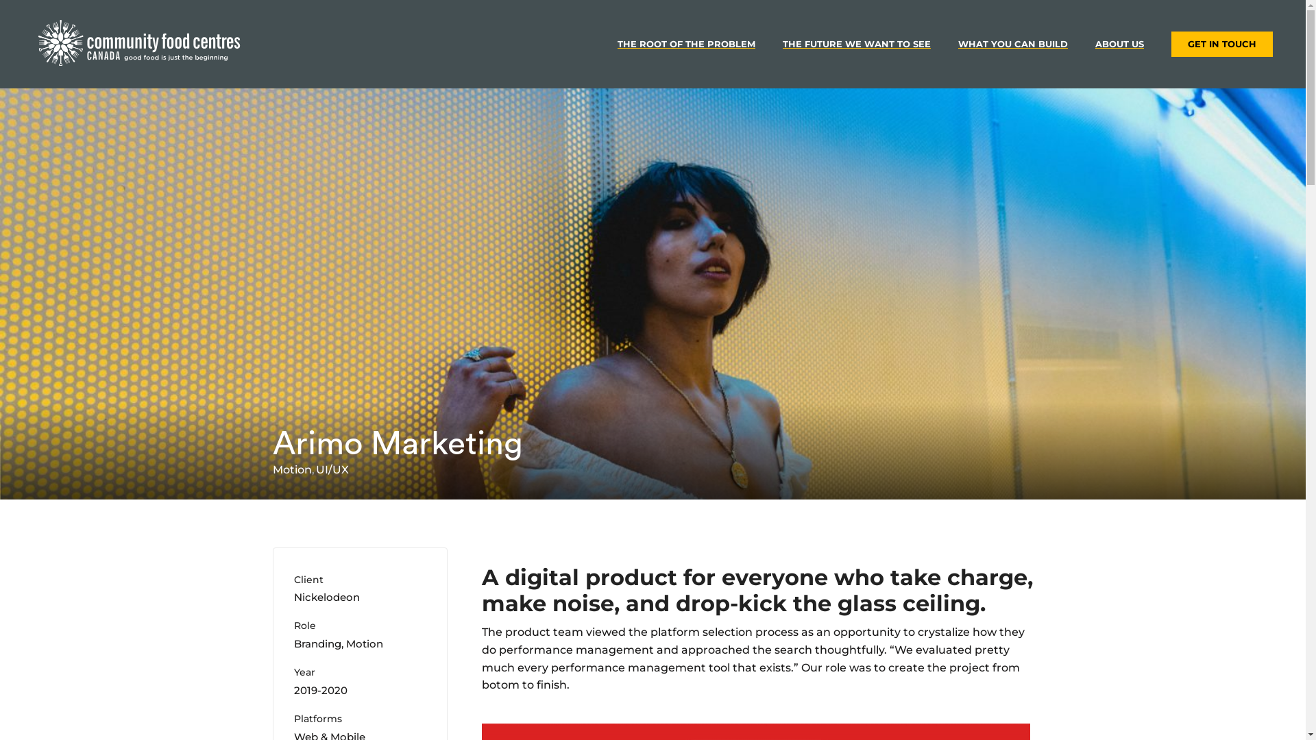 The height and width of the screenshot is (740, 1316). What do you see at coordinates (1120, 44) in the screenshot?
I see `ABOUT US` at bounding box center [1120, 44].